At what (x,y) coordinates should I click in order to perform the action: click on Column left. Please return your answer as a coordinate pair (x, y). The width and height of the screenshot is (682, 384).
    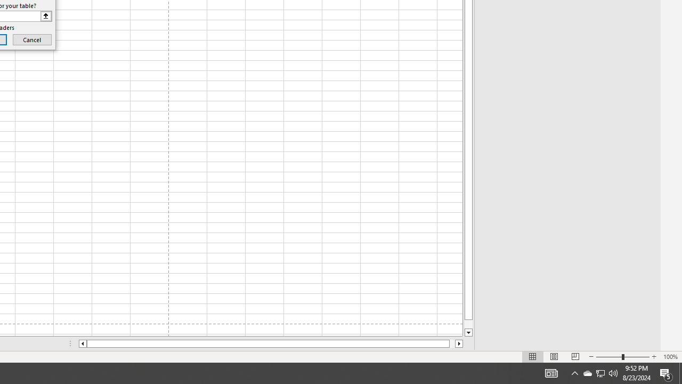
    Looking at the image, I should click on (82, 343).